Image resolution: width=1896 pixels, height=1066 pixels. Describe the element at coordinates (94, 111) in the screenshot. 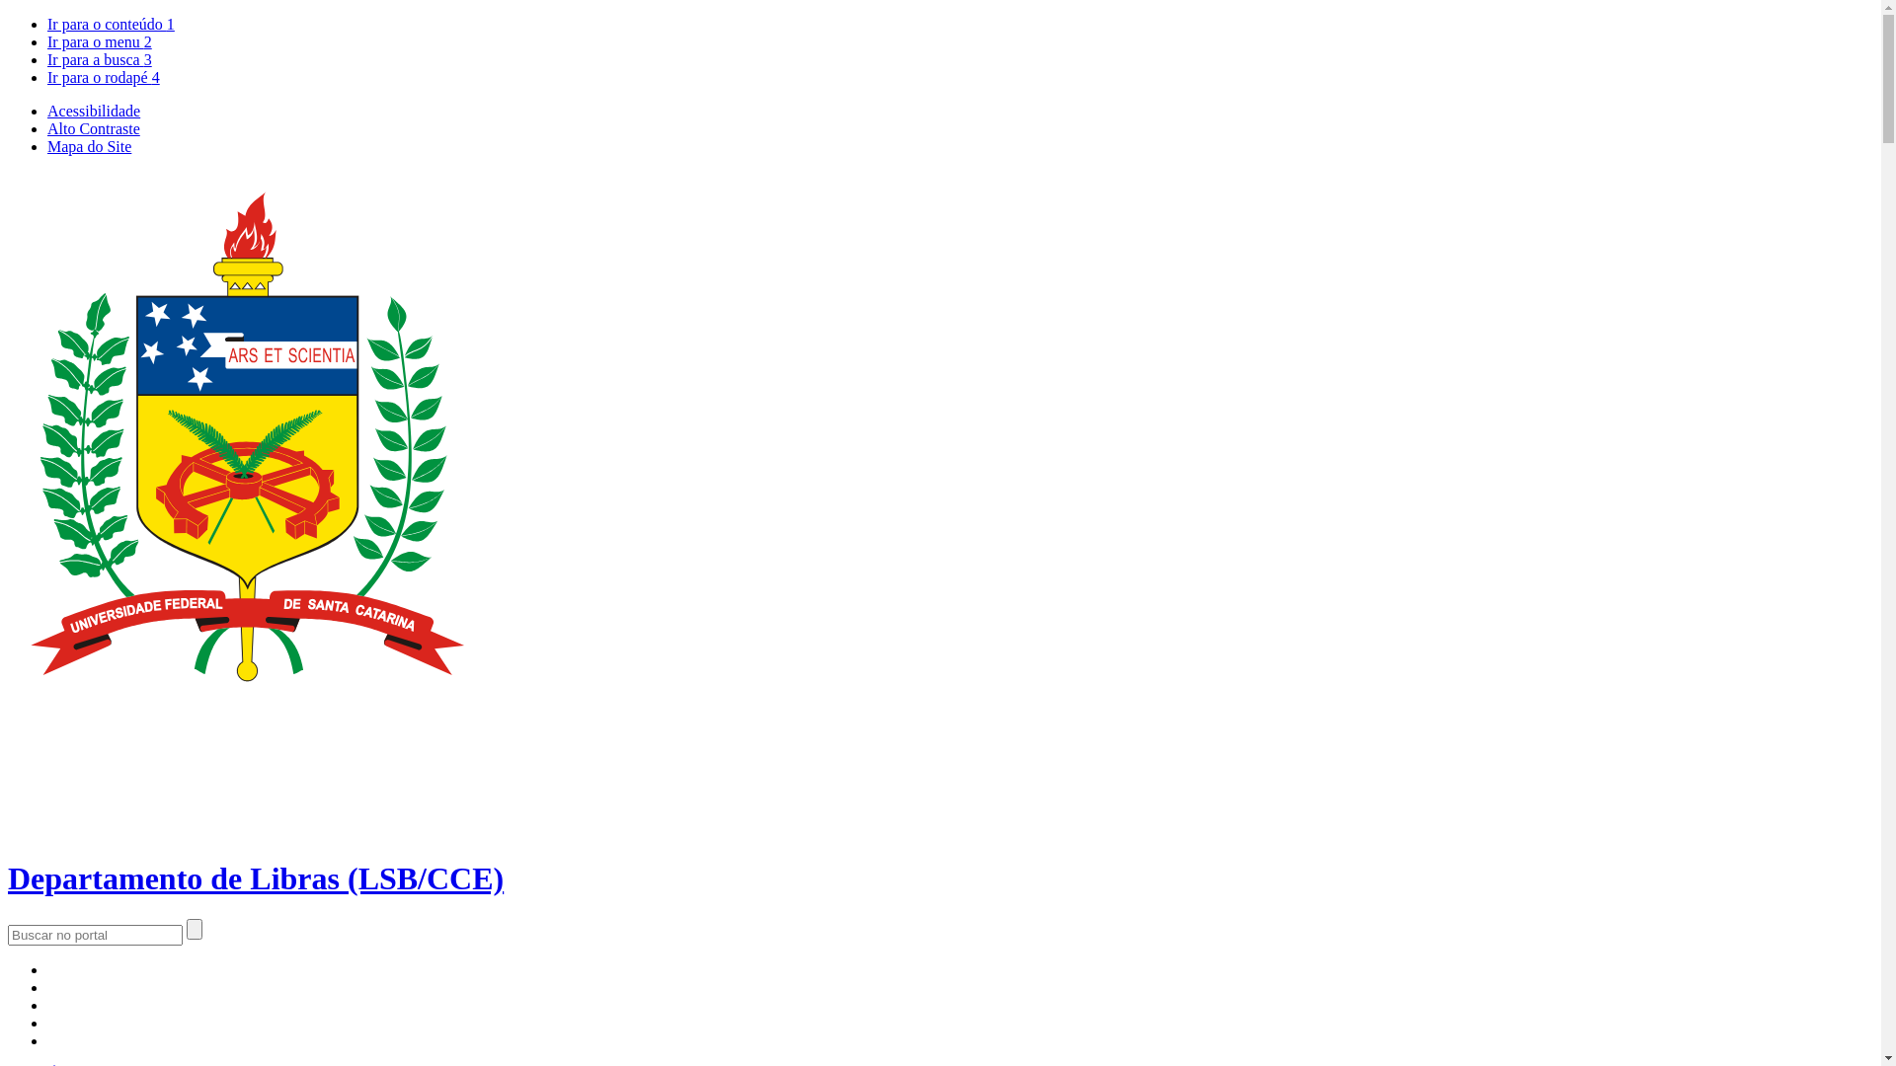

I see `Acessibilidade` at that location.